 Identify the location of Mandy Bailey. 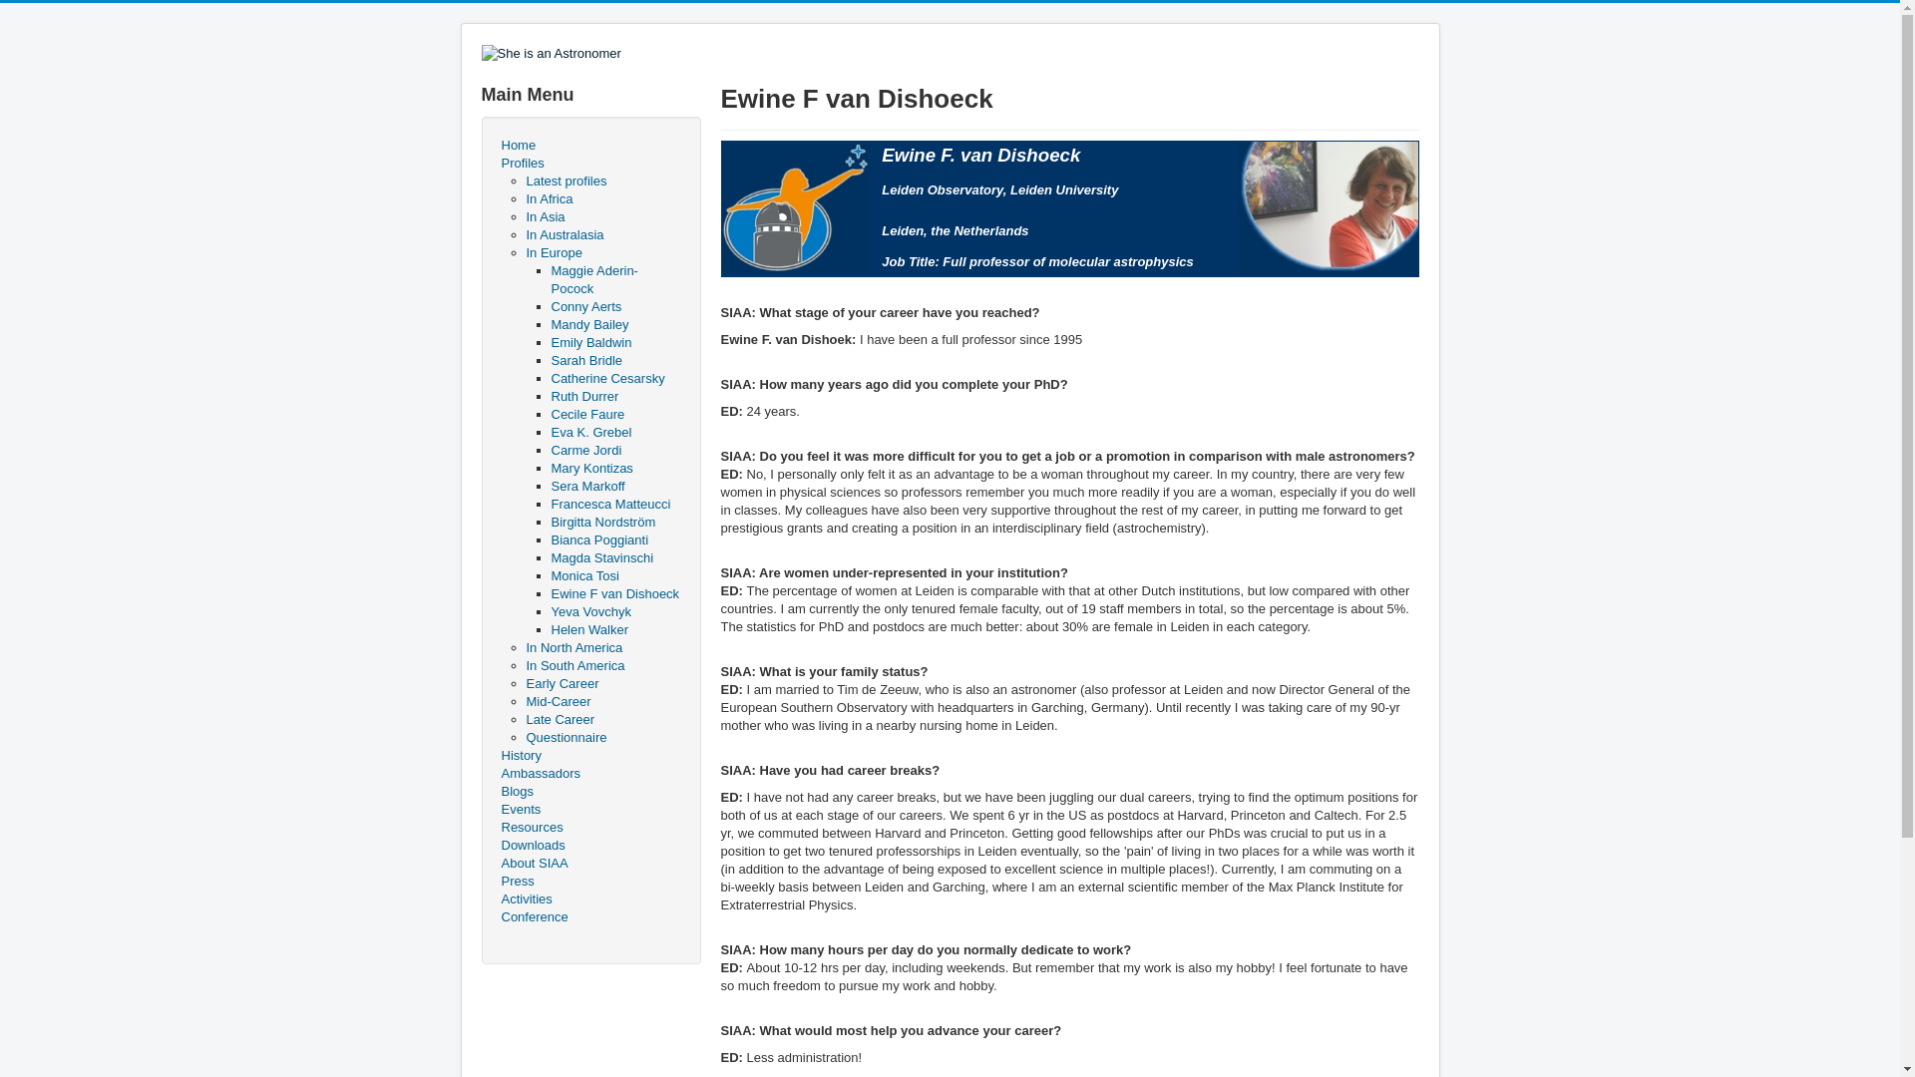
(588, 323).